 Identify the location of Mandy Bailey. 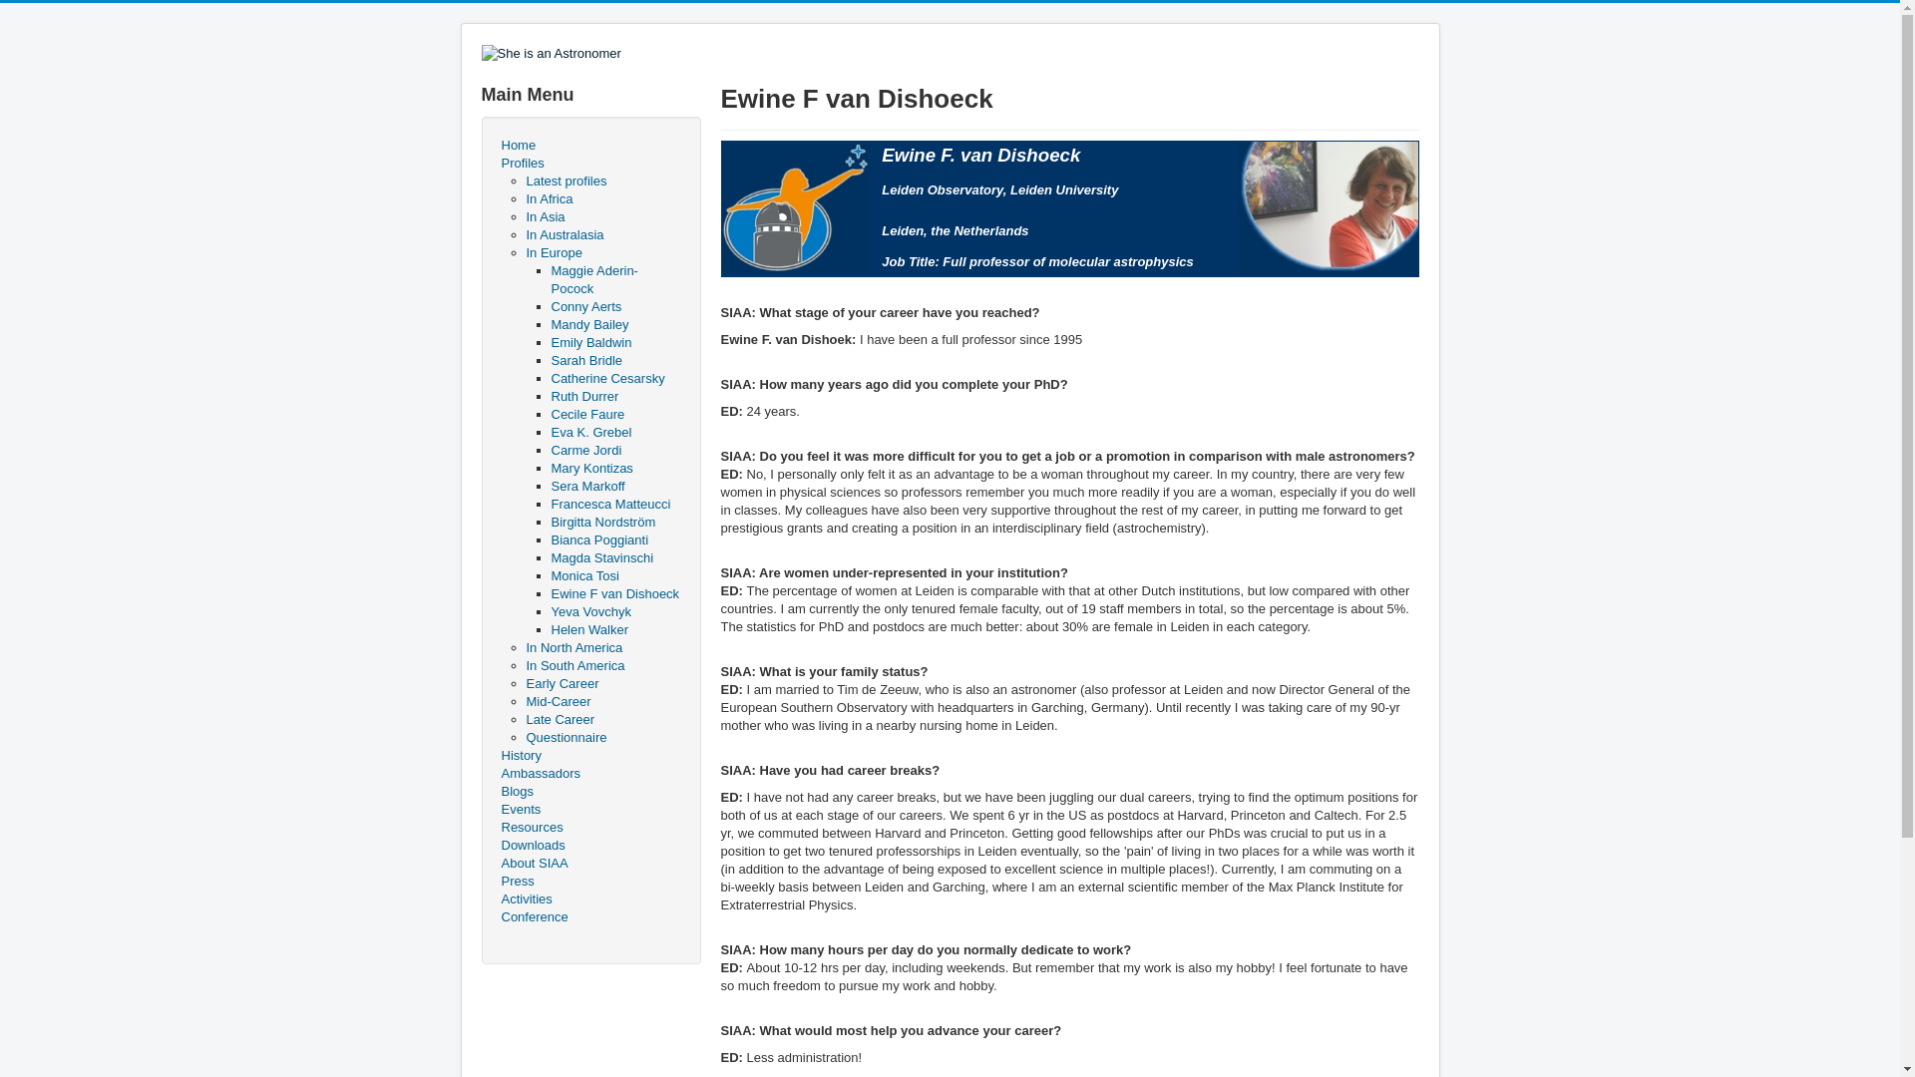
(588, 323).